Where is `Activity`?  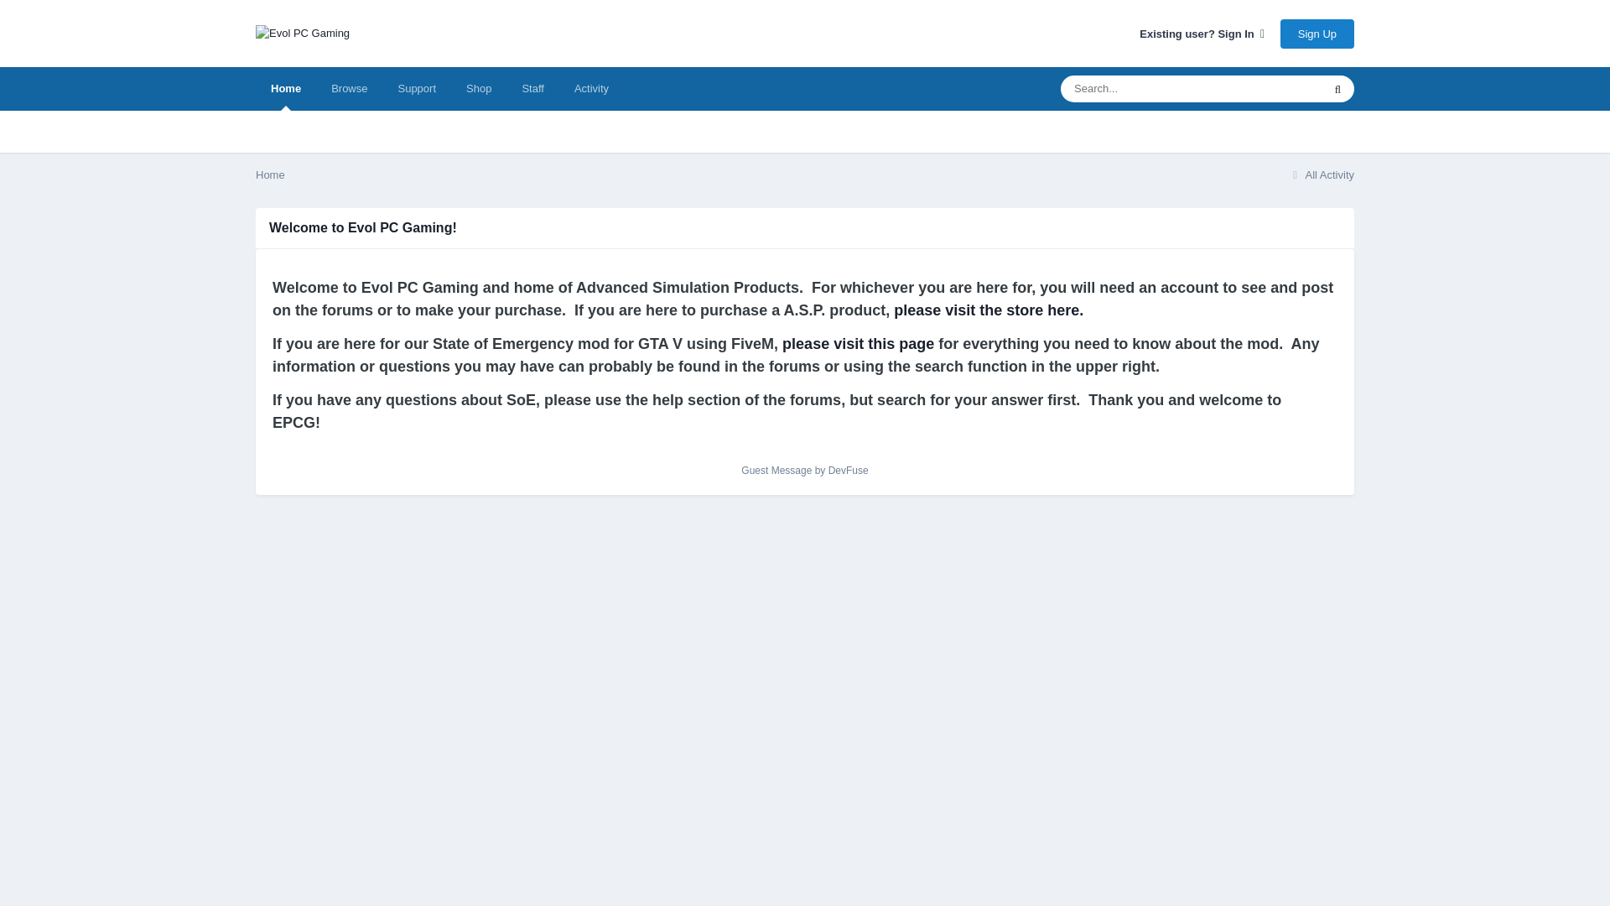 Activity is located at coordinates (591, 88).